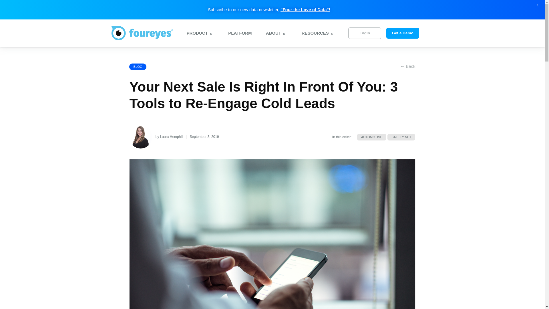 The width and height of the screenshot is (549, 309). Describe the element at coordinates (305, 9) in the screenshot. I see `"Four the Love of Data"!` at that location.